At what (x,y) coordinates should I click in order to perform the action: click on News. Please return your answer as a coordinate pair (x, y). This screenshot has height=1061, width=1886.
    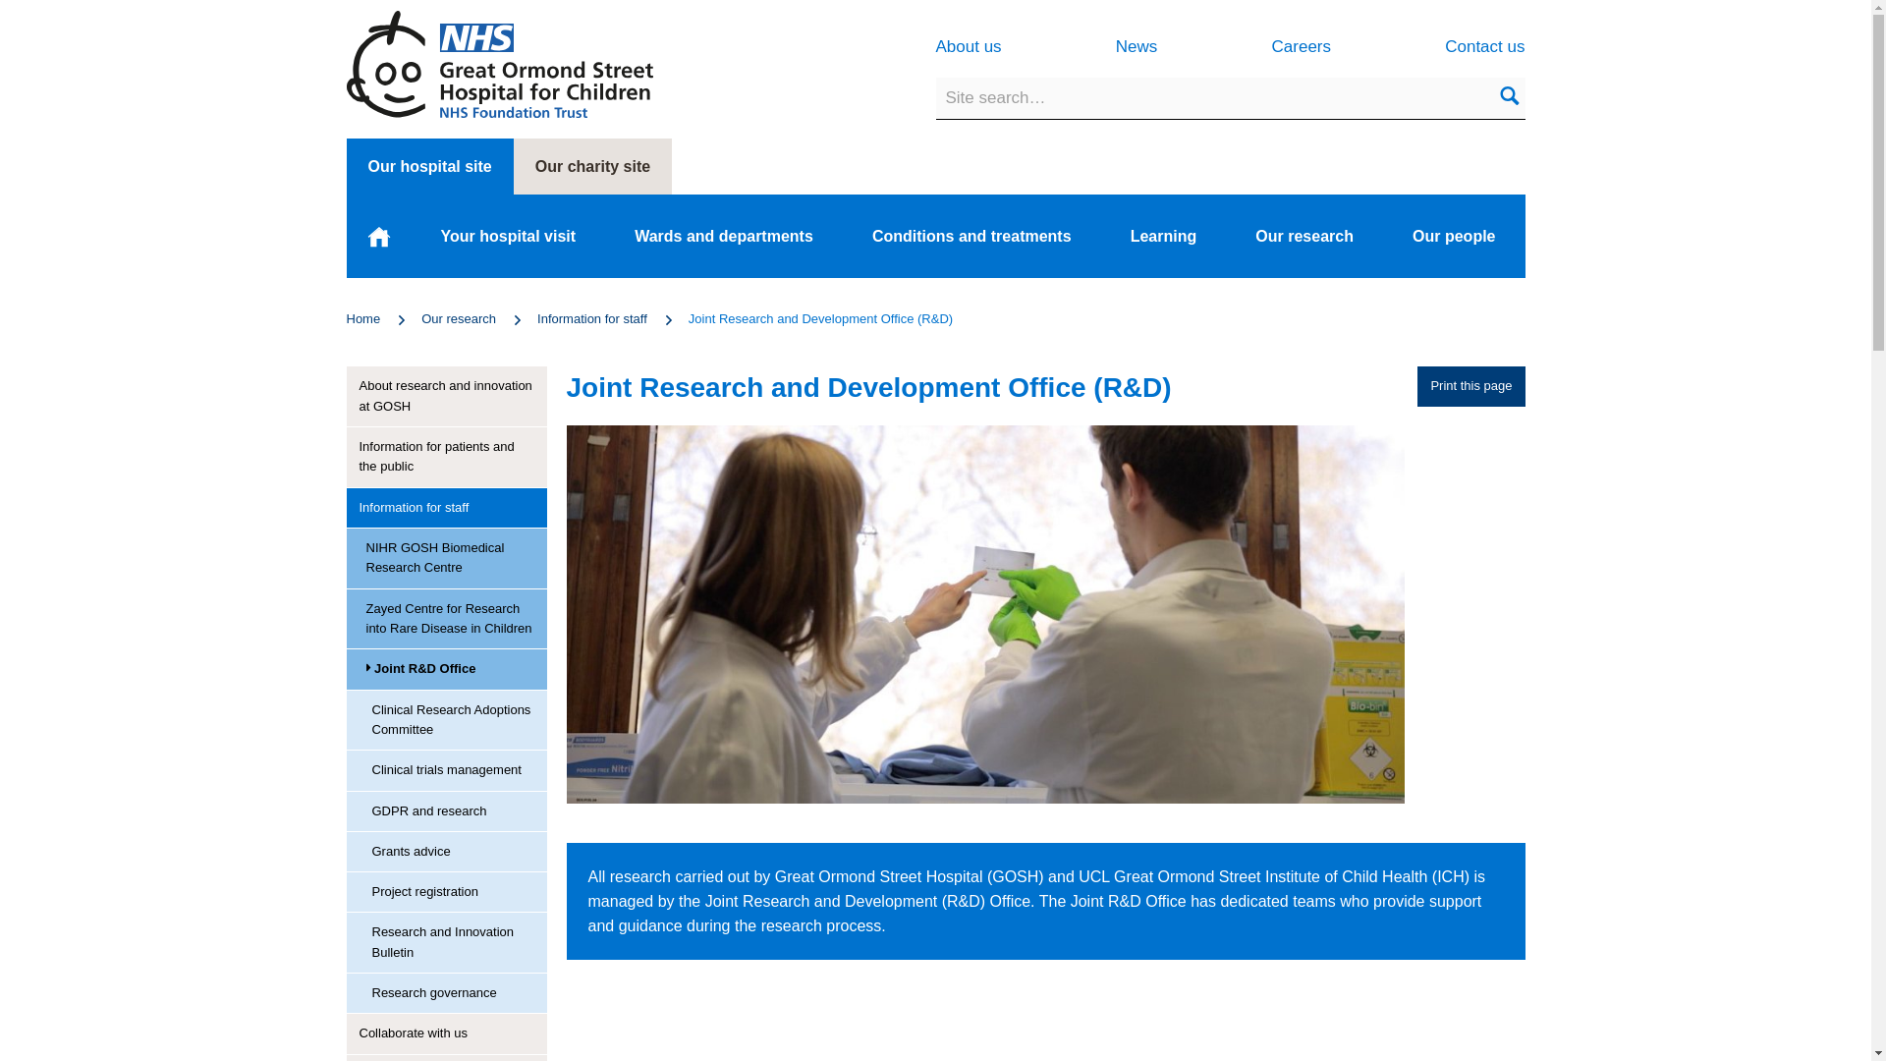
    Looking at the image, I should click on (1137, 47).